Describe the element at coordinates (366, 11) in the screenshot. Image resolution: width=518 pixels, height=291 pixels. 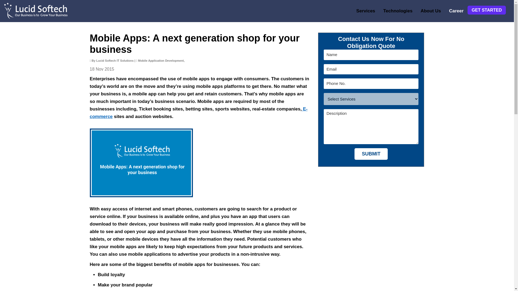
I see `Services` at that location.